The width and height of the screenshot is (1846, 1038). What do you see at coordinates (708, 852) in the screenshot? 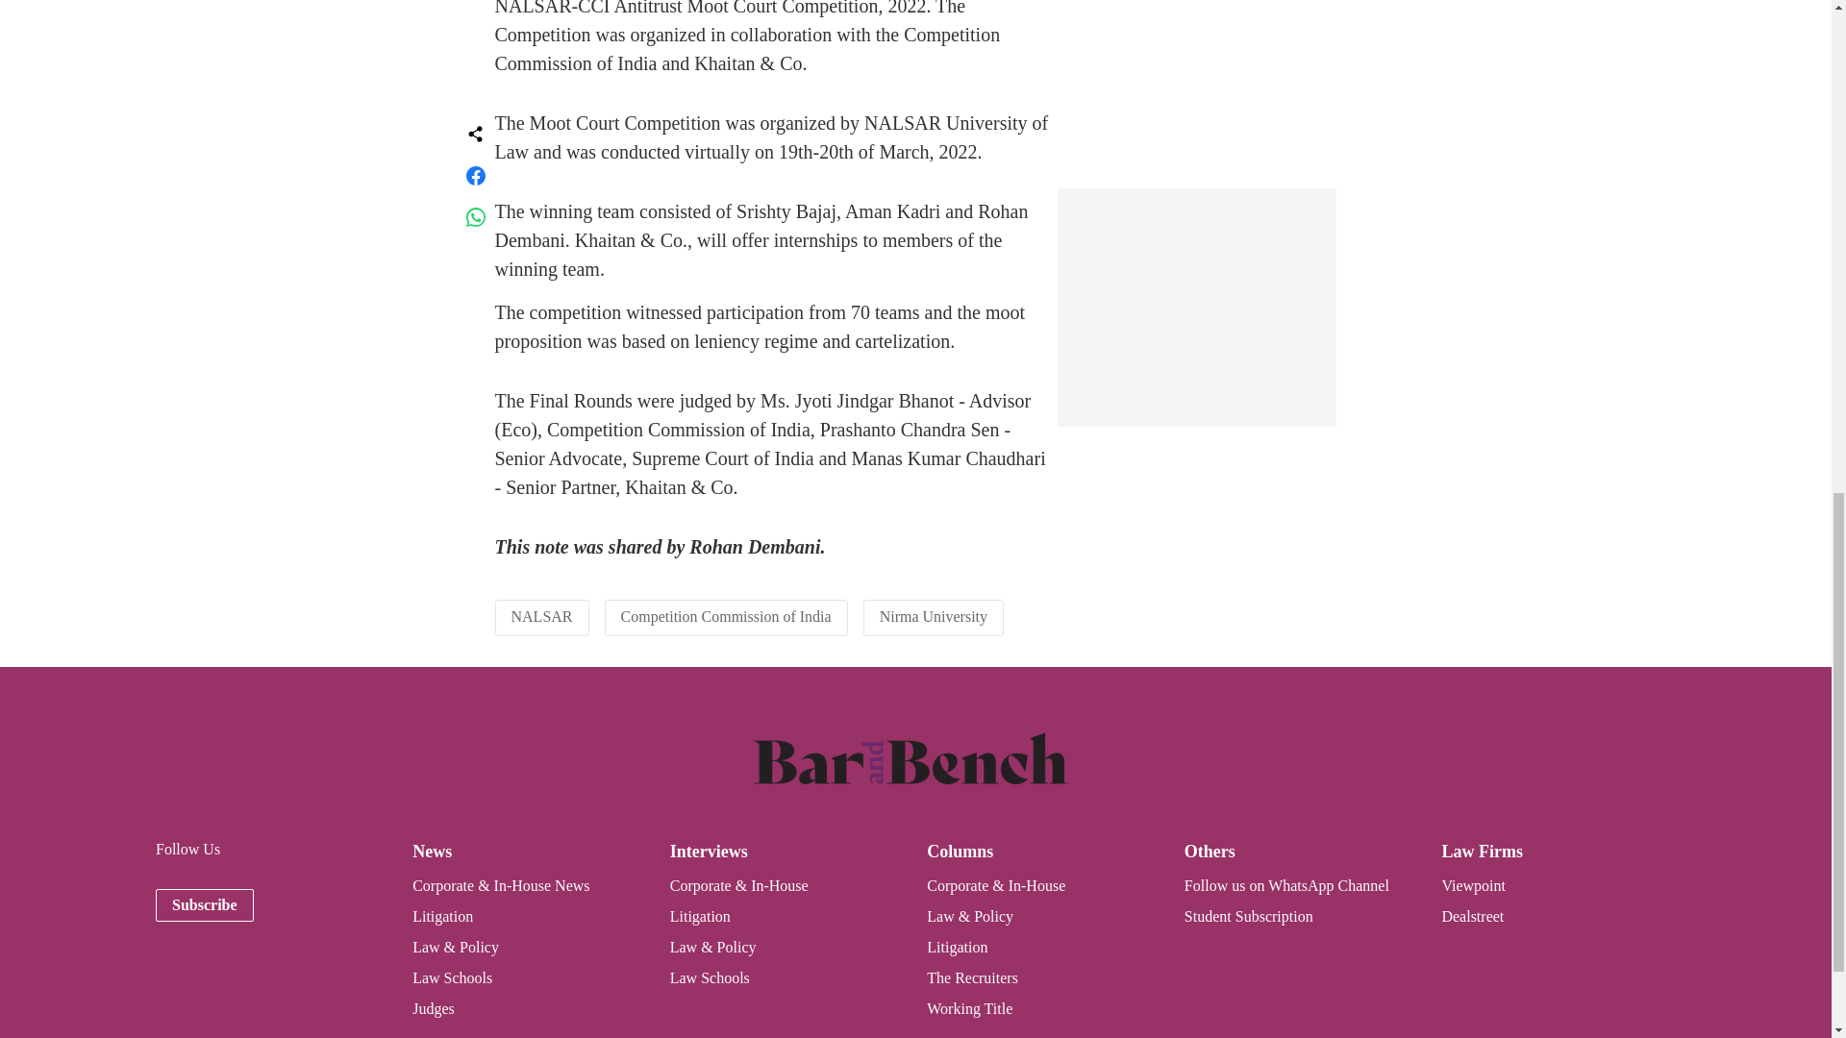
I see `Interviews` at bounding box center [708, 852].